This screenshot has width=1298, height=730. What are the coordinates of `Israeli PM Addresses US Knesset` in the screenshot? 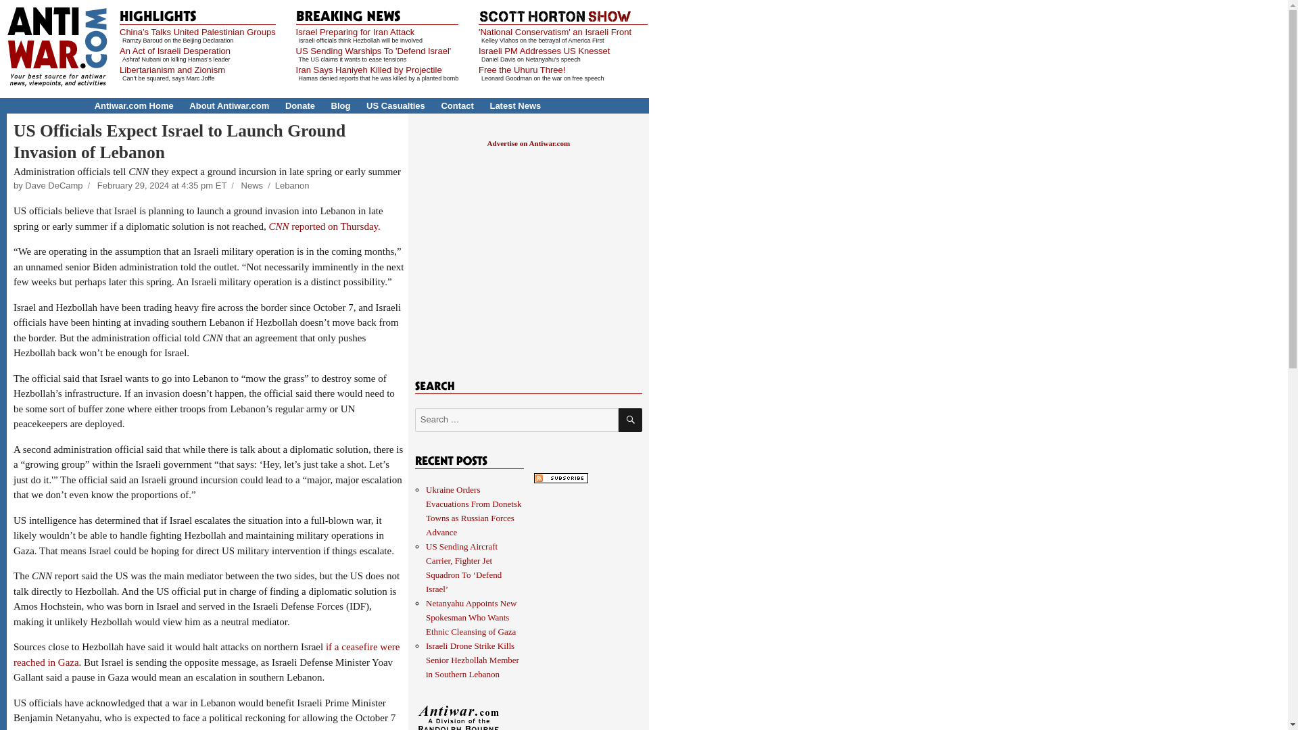 It's located at (544, 51).